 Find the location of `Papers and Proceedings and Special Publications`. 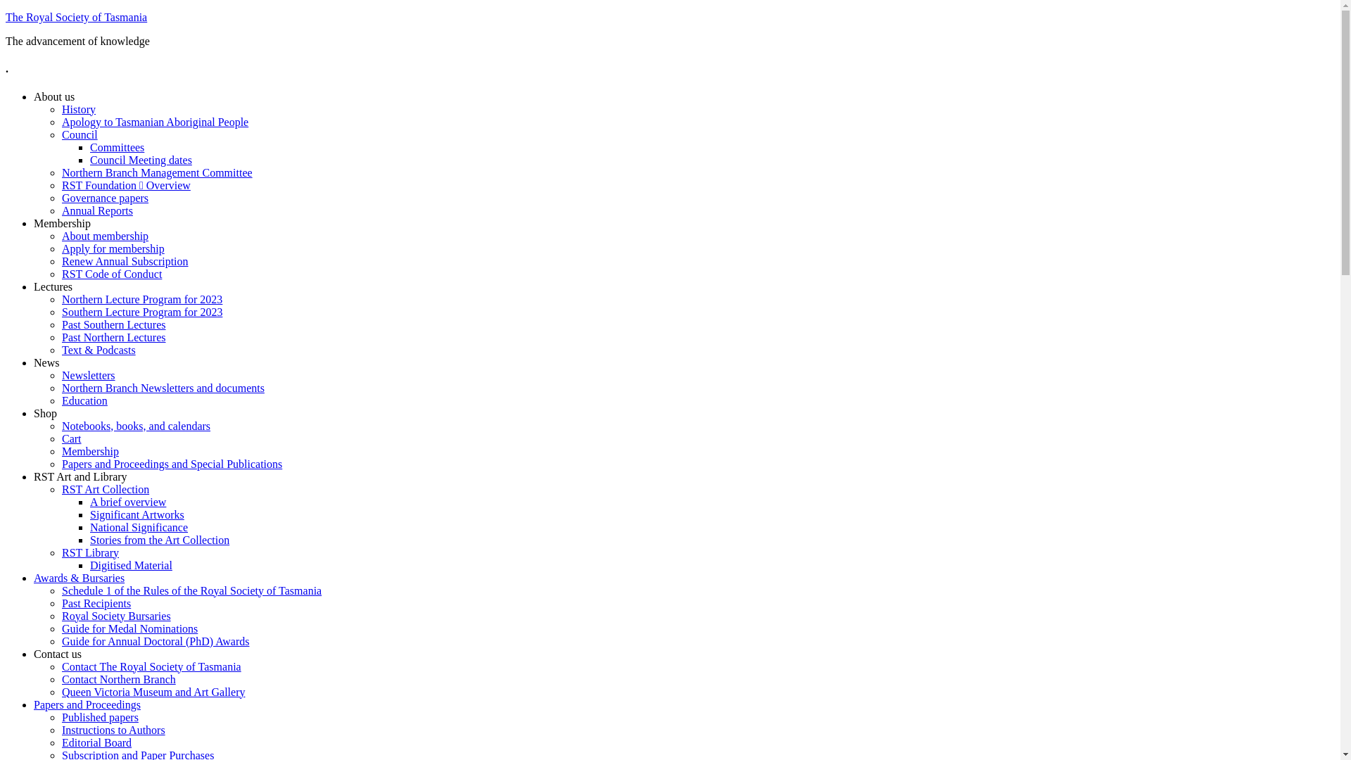

Papers and Proceedings and Special Publications is located at coordinates (172, 464).